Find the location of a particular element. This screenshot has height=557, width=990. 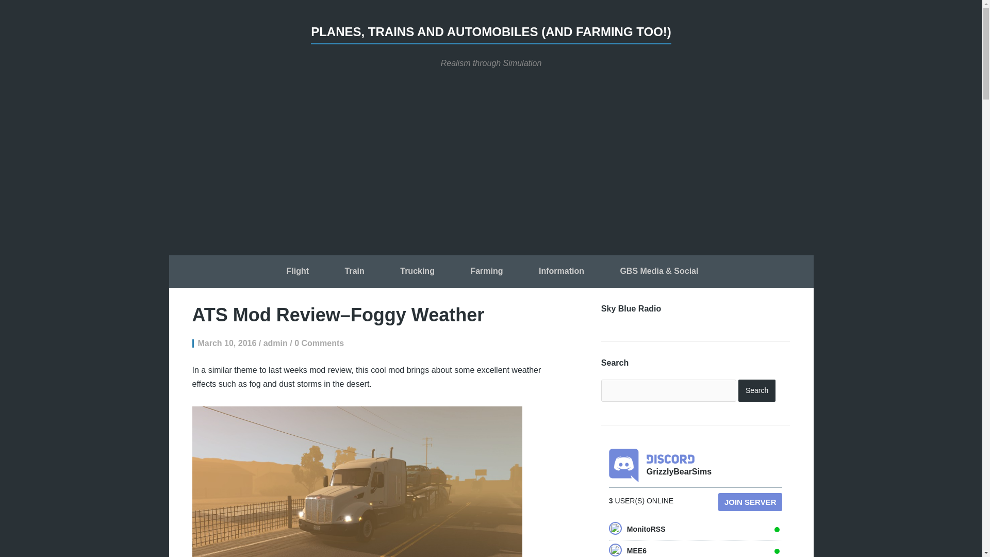

Train is located at coordinates (354, 272).